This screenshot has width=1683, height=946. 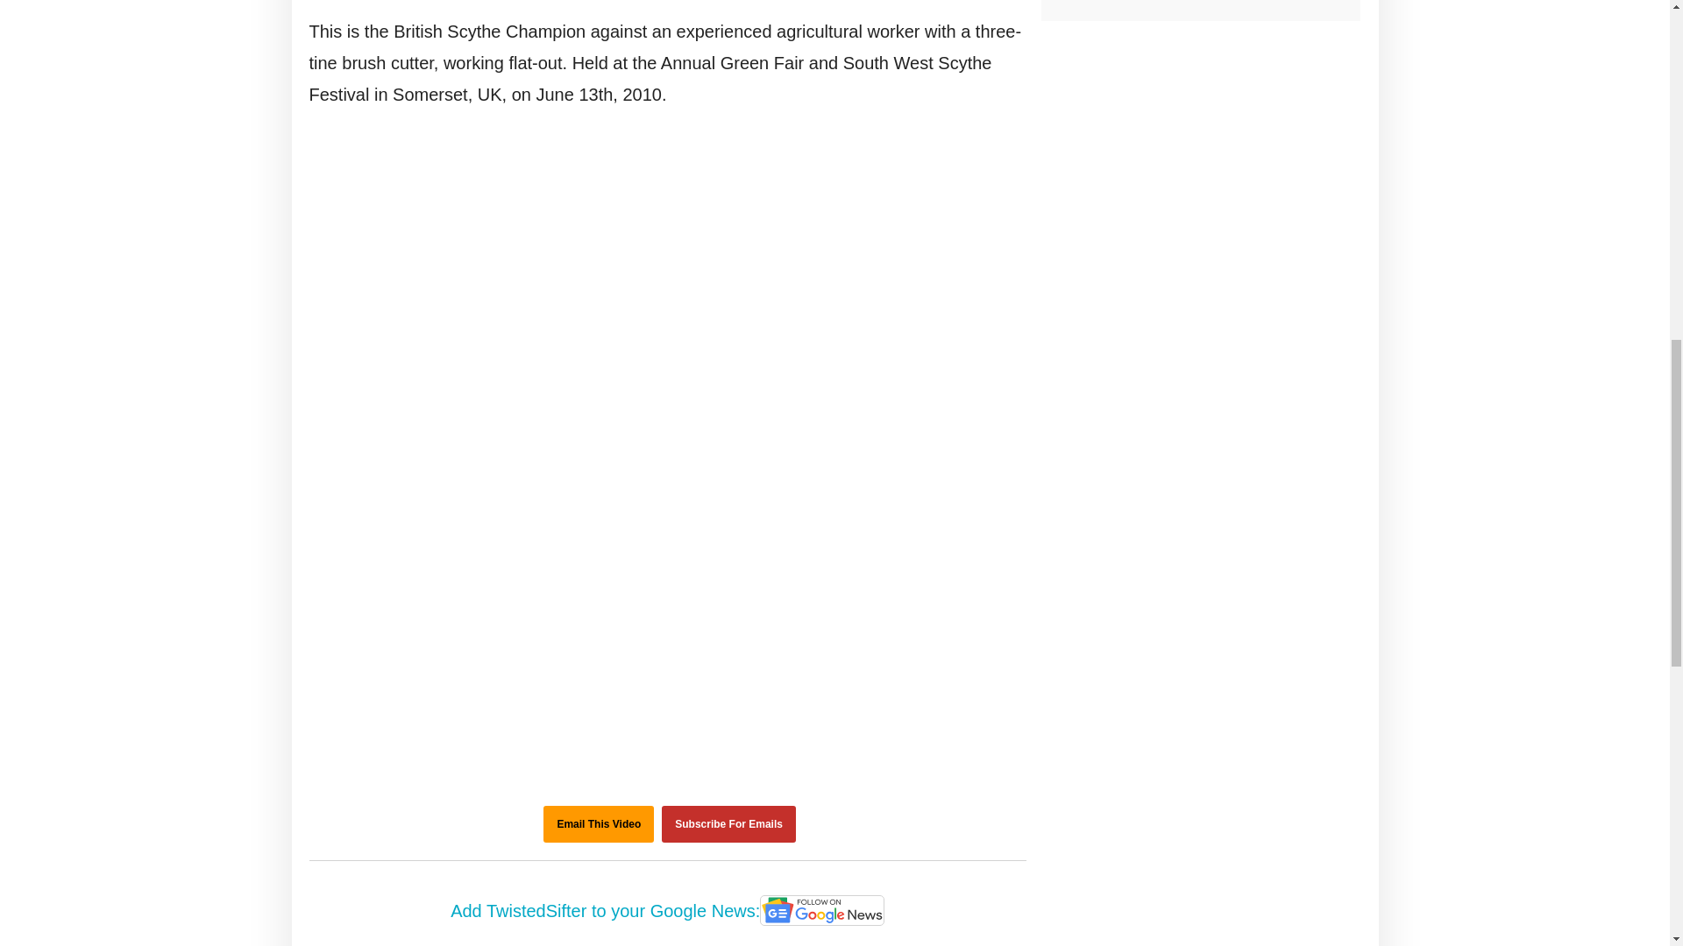 I want to click on Google News, so click(x=822, y=911).